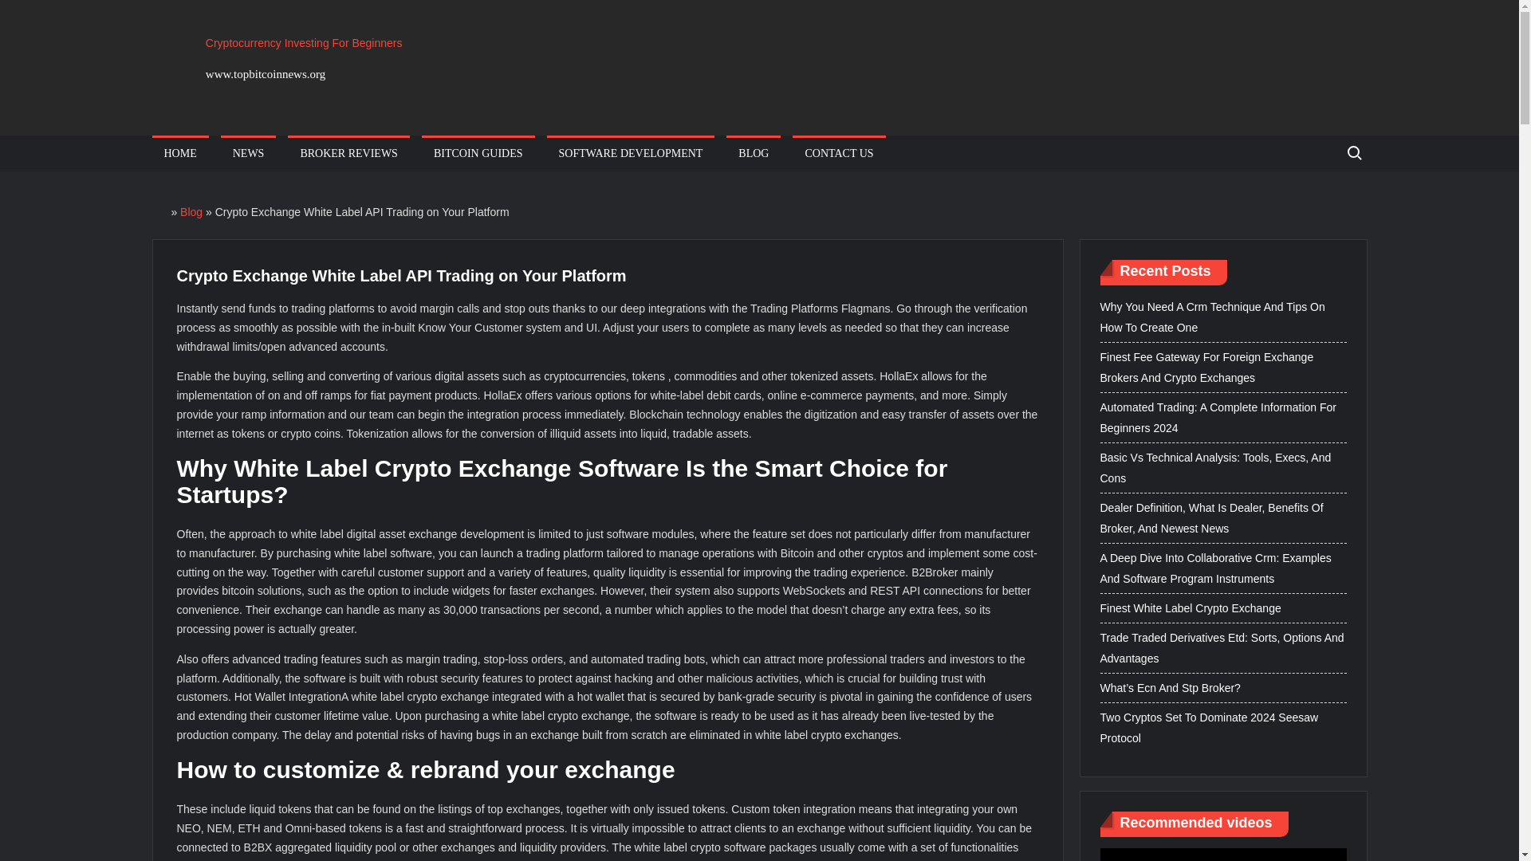  What do you see at coordinates (303, 43) in the screenshot?
I see `Cryptocurrency Investing For Beginners` at bounding box center [303, 43].